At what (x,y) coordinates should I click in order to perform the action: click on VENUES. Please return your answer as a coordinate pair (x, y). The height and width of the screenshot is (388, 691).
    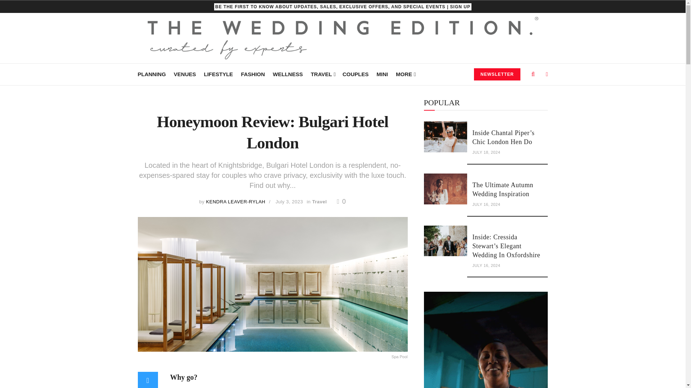
    Looking at the image, I should click on (185, 74).